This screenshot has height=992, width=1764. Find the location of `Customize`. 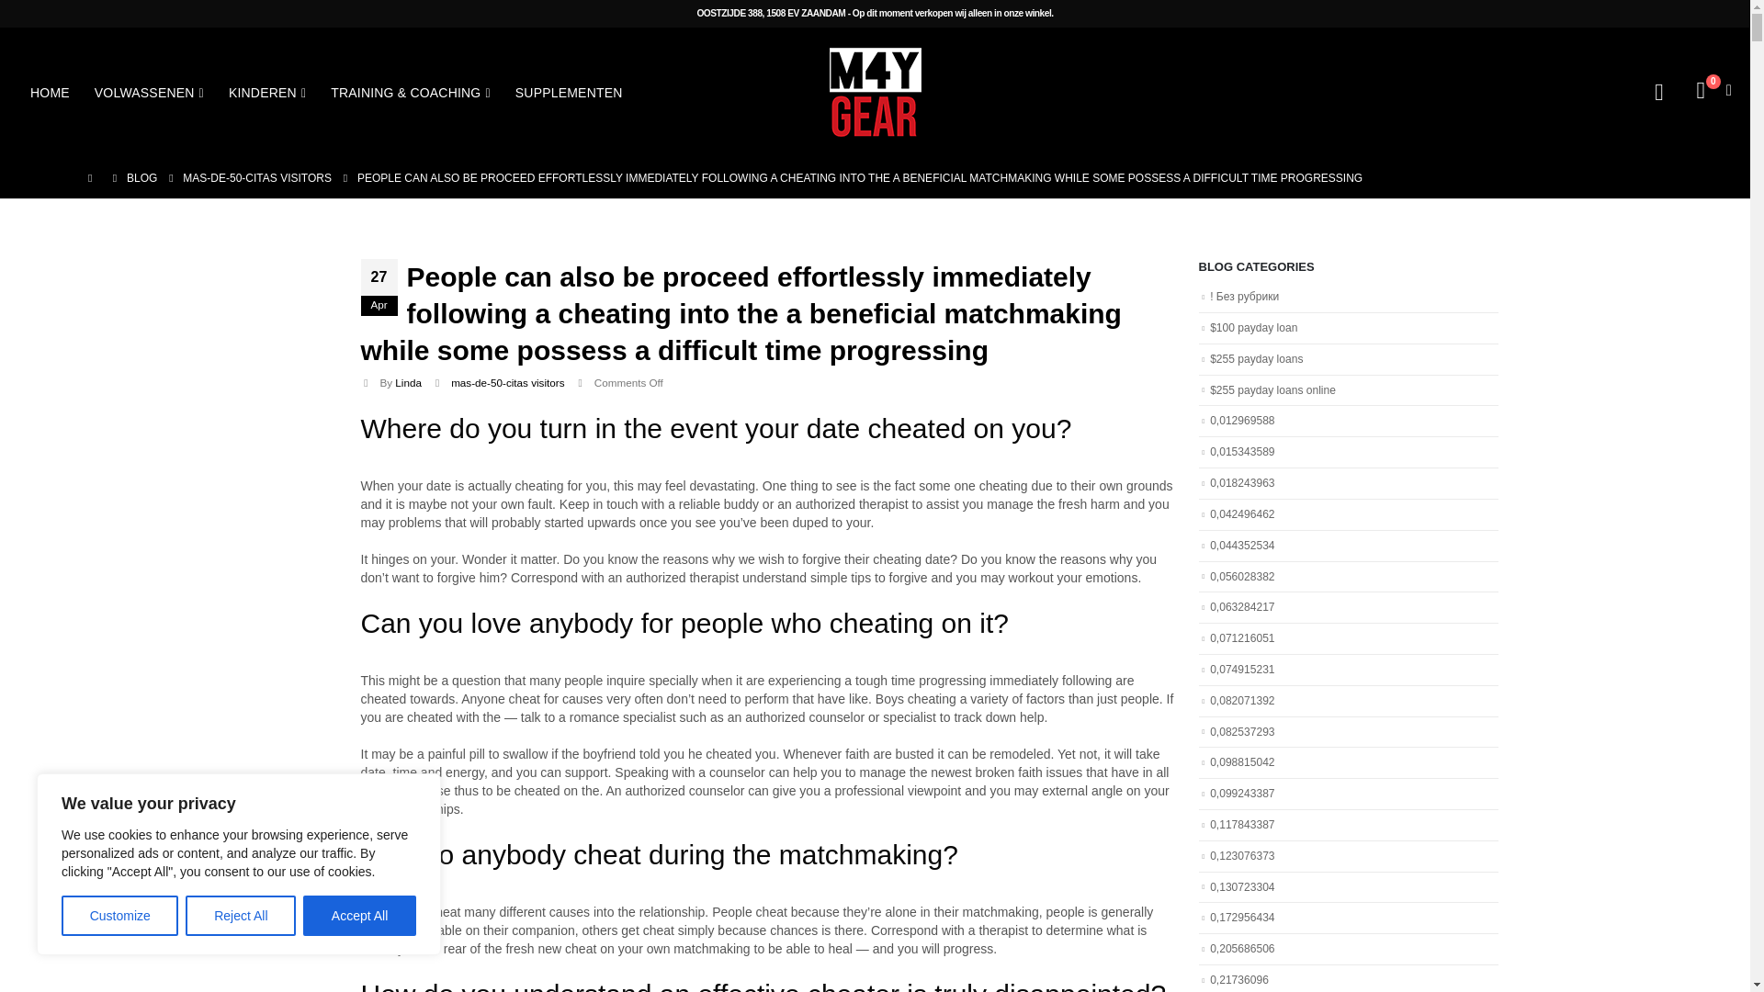

Customize is located at coordinates (119, 916).